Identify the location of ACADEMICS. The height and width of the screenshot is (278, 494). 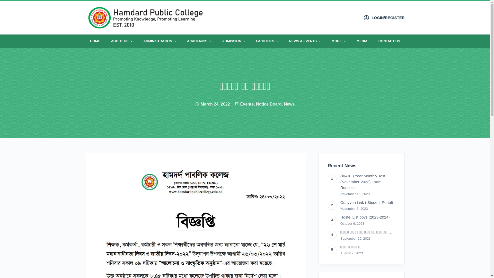
(199, 41).